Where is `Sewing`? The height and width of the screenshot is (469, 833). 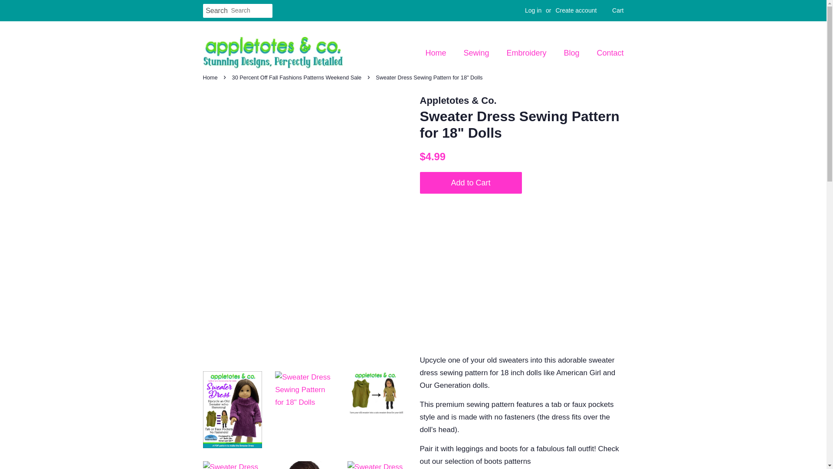 Sewing is located at coordinates (478, 53).